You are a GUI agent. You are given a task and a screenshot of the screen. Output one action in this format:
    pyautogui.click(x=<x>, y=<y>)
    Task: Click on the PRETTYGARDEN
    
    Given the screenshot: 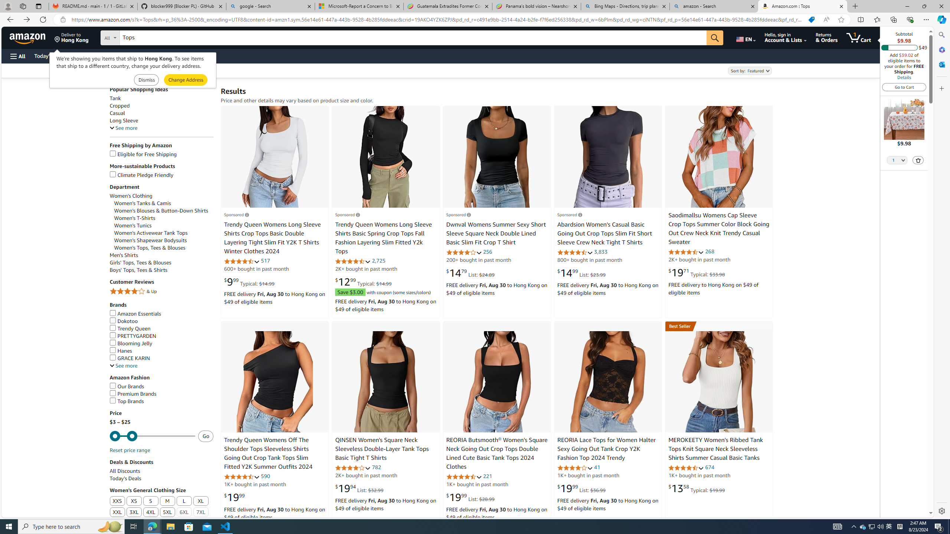 What is the action you would take?
    pyautogui.click(x=161, y=336)
    